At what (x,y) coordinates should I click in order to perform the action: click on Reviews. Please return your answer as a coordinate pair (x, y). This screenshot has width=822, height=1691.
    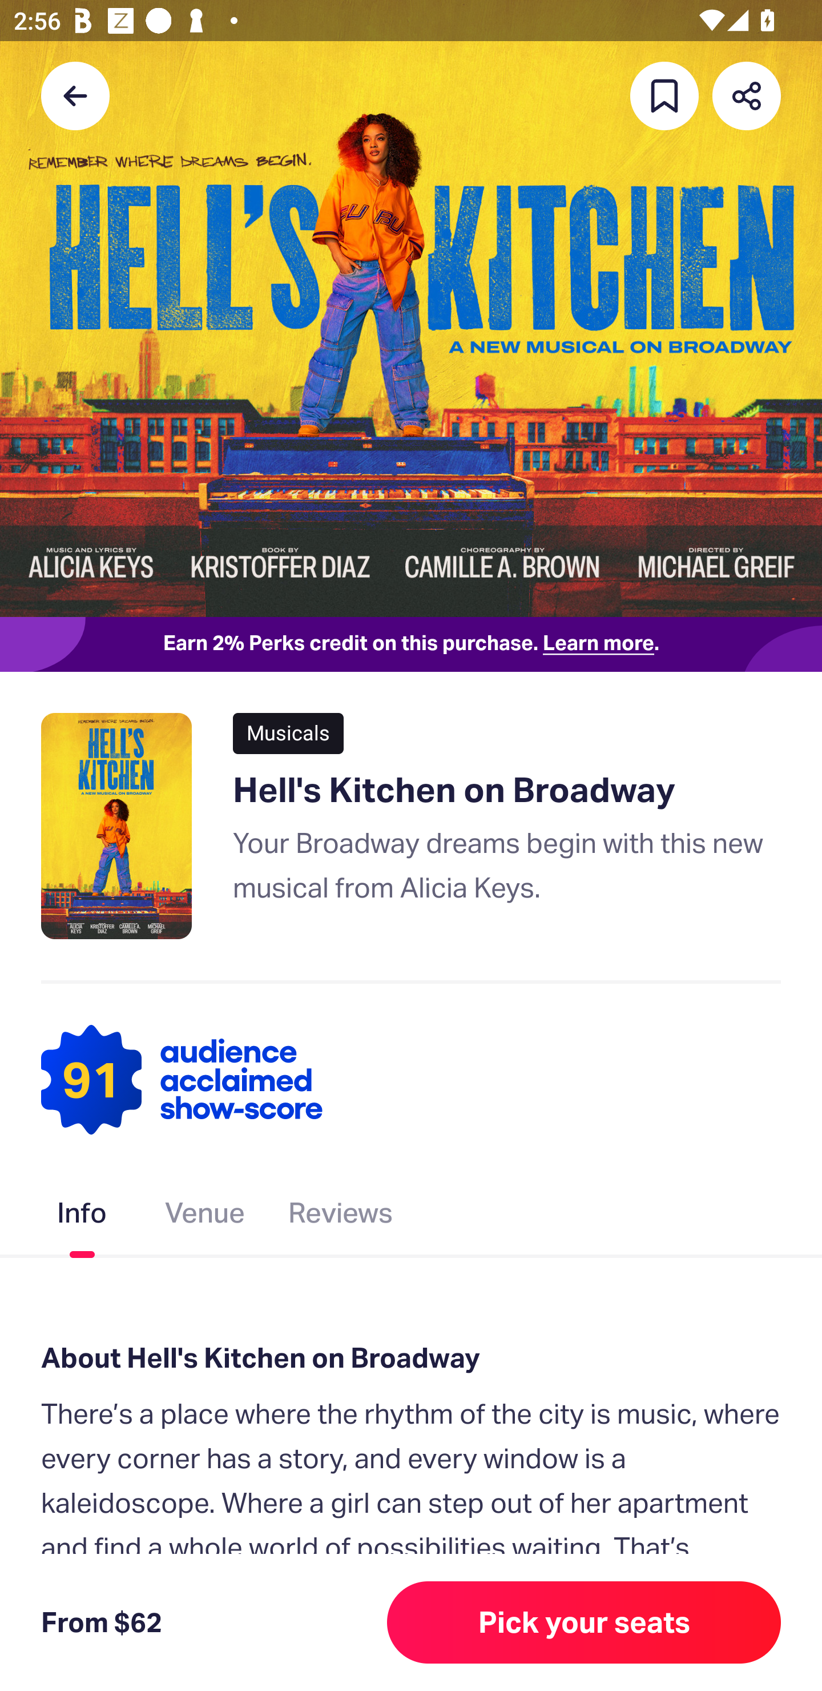
    Looking at the image, I should click on (340, 1217).